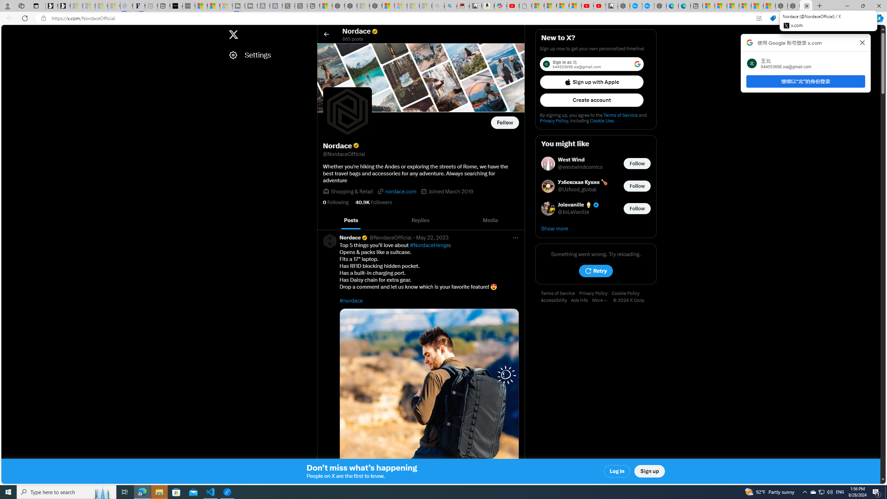 The width and height of the screenshot is (887, 499). I want to click on X - Sleeping, so click(301, 6).